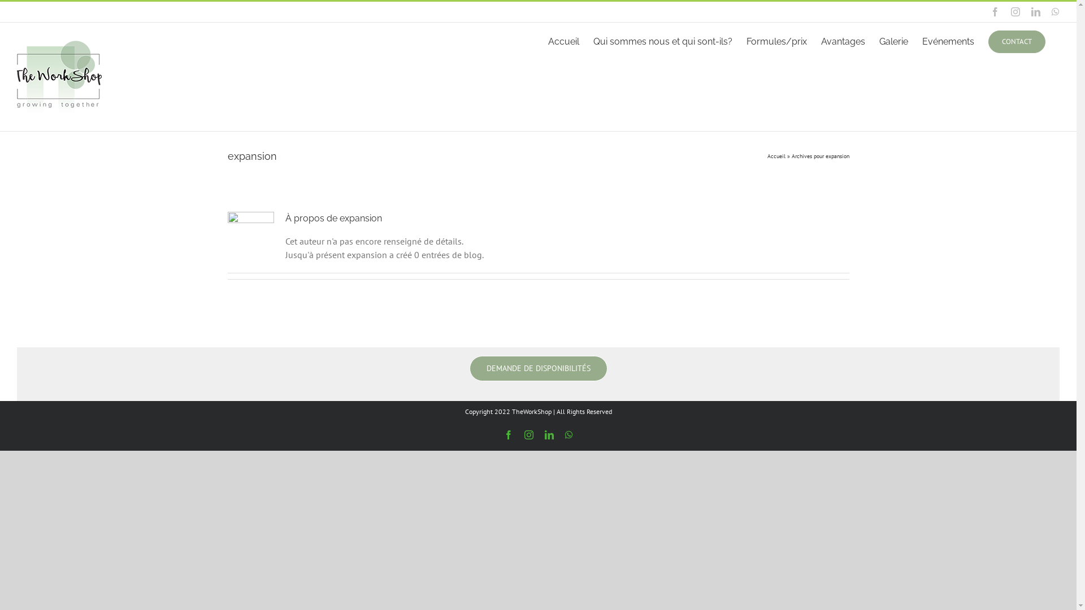  I want to click on Instagram, so click(529, 435).